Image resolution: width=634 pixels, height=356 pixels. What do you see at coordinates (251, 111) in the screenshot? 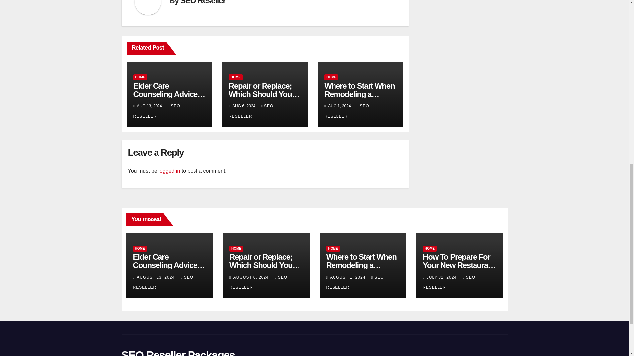
I see `SEO RESELLER` at bounding box center [251, 111].